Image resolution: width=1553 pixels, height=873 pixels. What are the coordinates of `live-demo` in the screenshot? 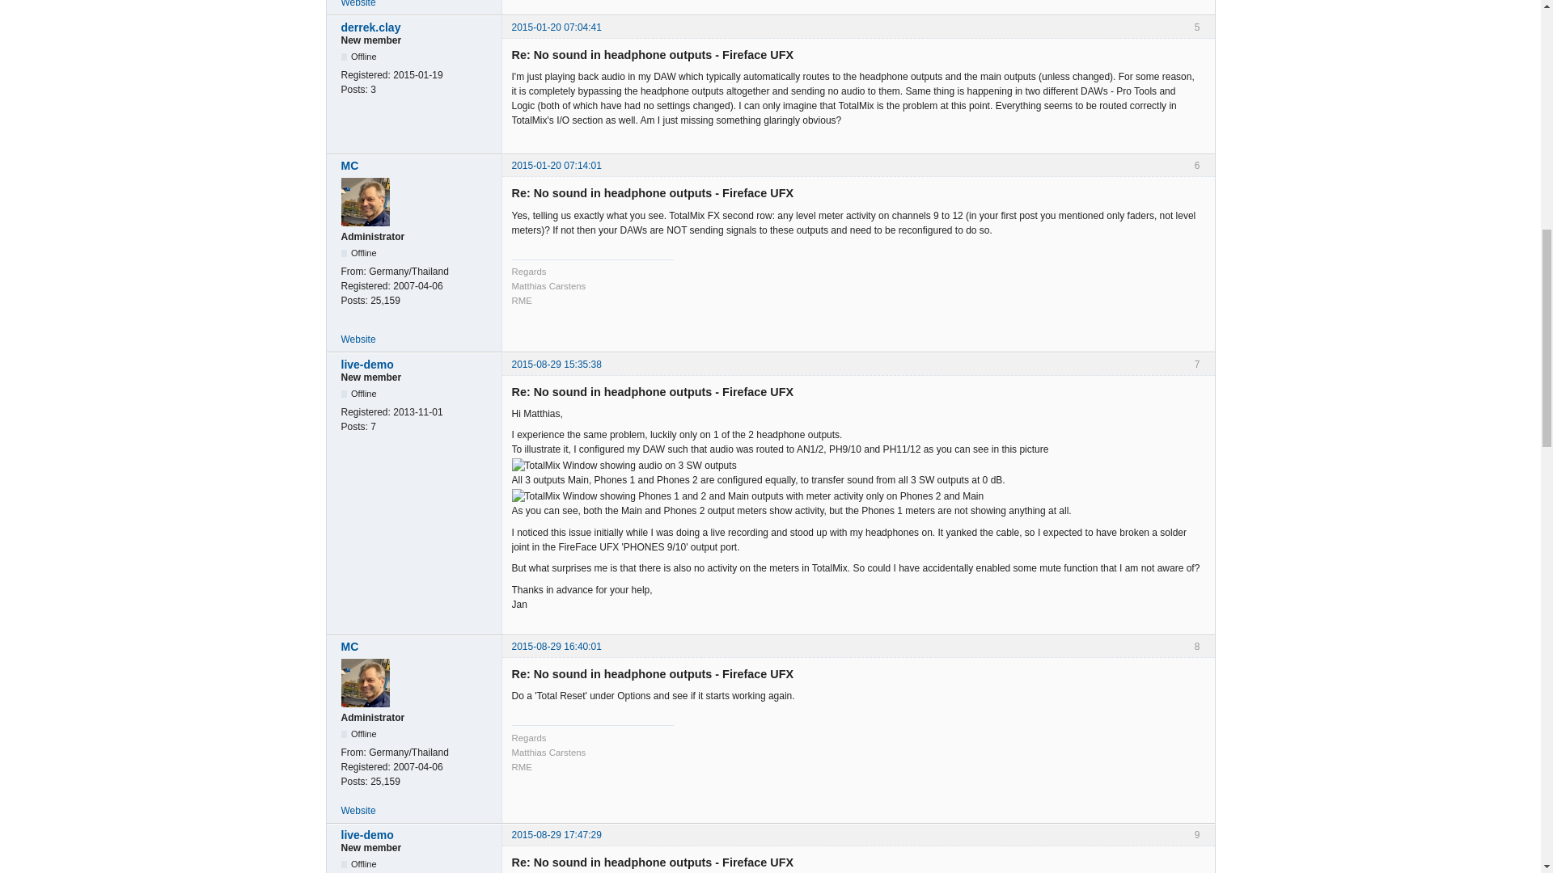 It's located at (417, 364).